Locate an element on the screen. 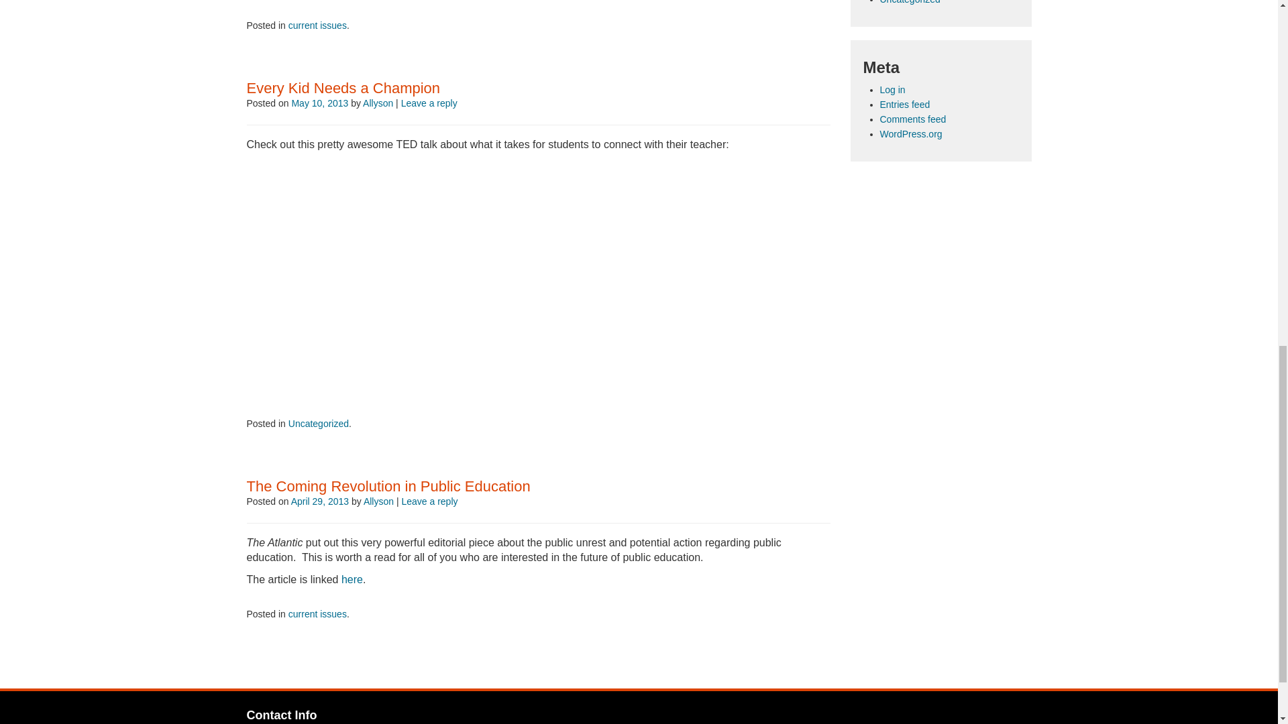 This screenshot has height=724, width=1288. current issues is located at coordinates (317, 614).